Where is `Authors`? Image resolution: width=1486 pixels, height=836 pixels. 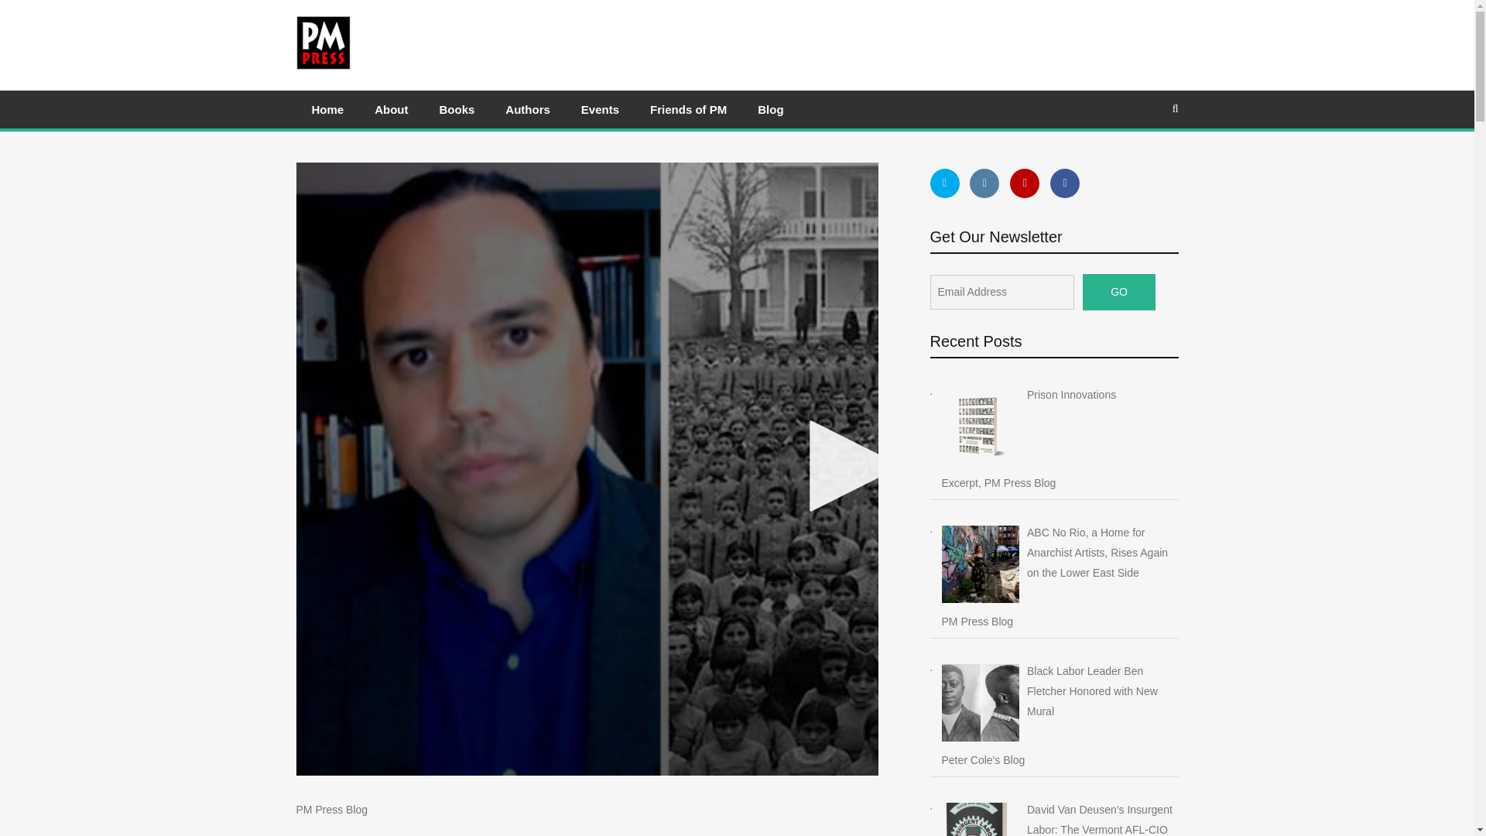 Authors is located at coordinates (528, 109).